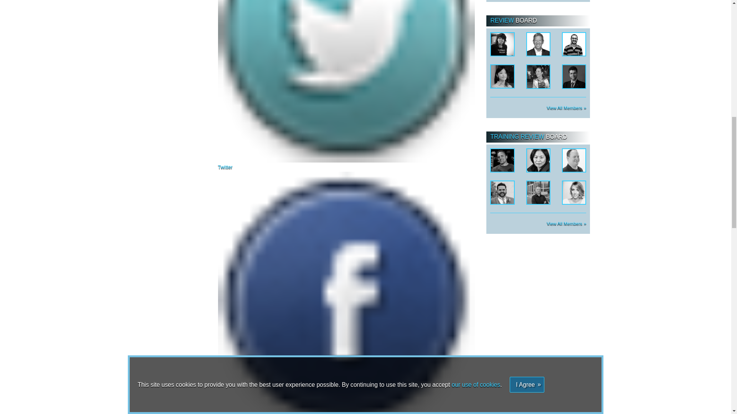  I want to click on Maria Markstedter, so click(574, 192).